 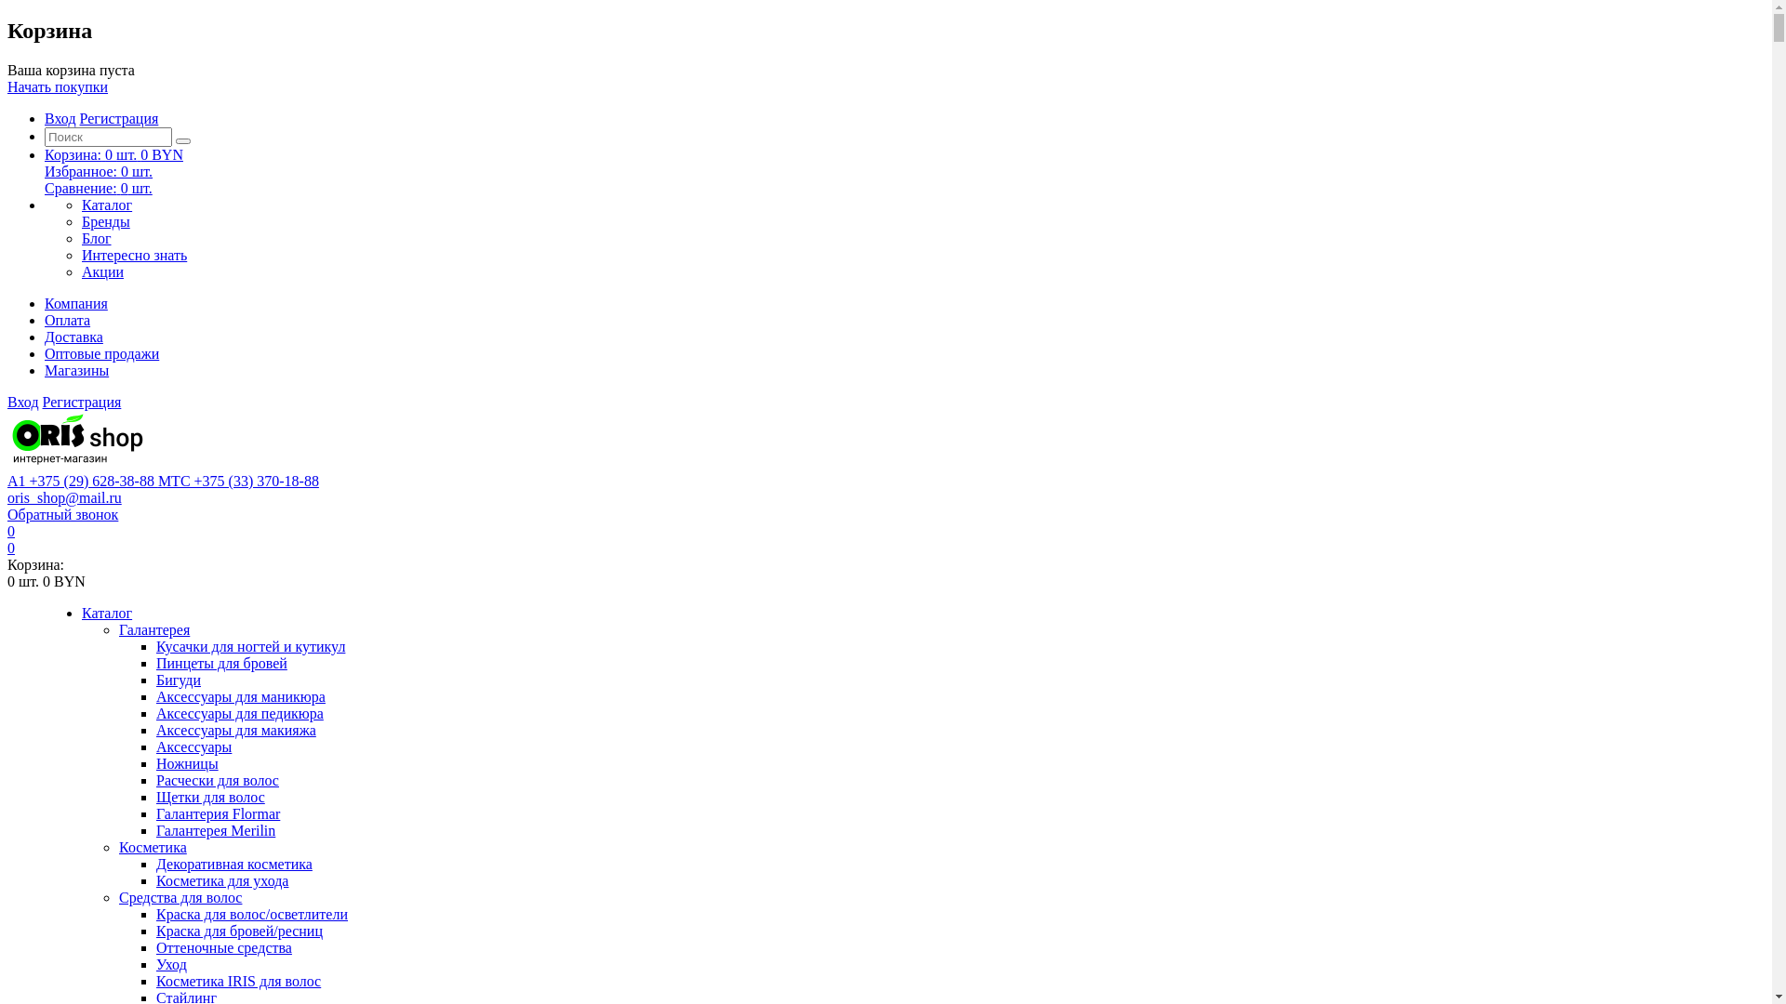 I want to click on 0, so click(x=11, y=548).